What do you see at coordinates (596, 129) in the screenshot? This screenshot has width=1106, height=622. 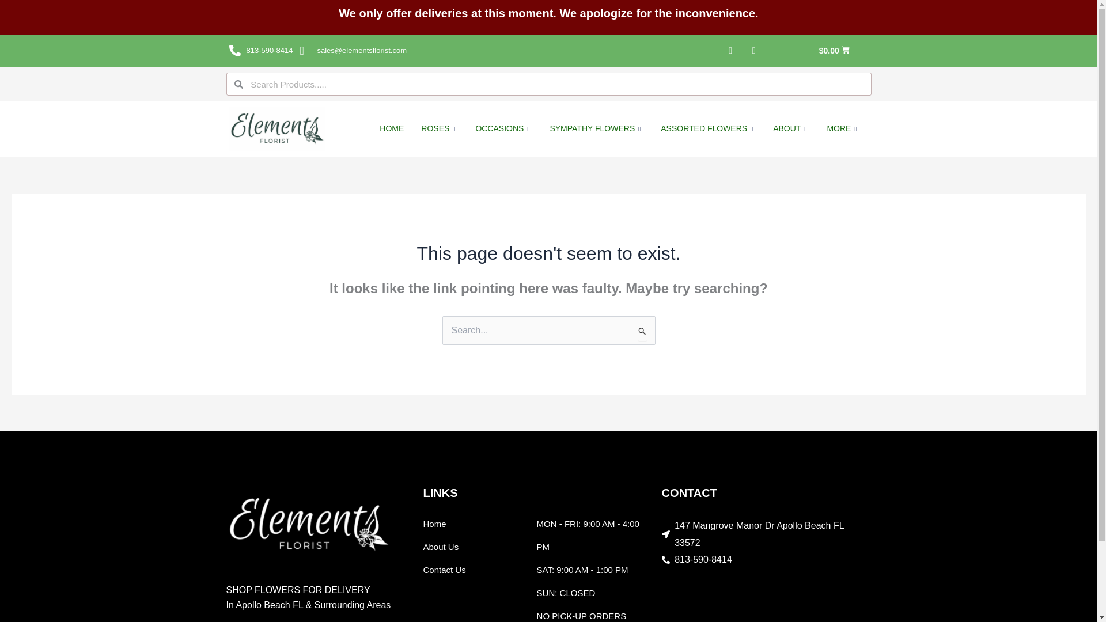 I see `SYMPATHY FLOWERS` at bounding box center [596, 129].